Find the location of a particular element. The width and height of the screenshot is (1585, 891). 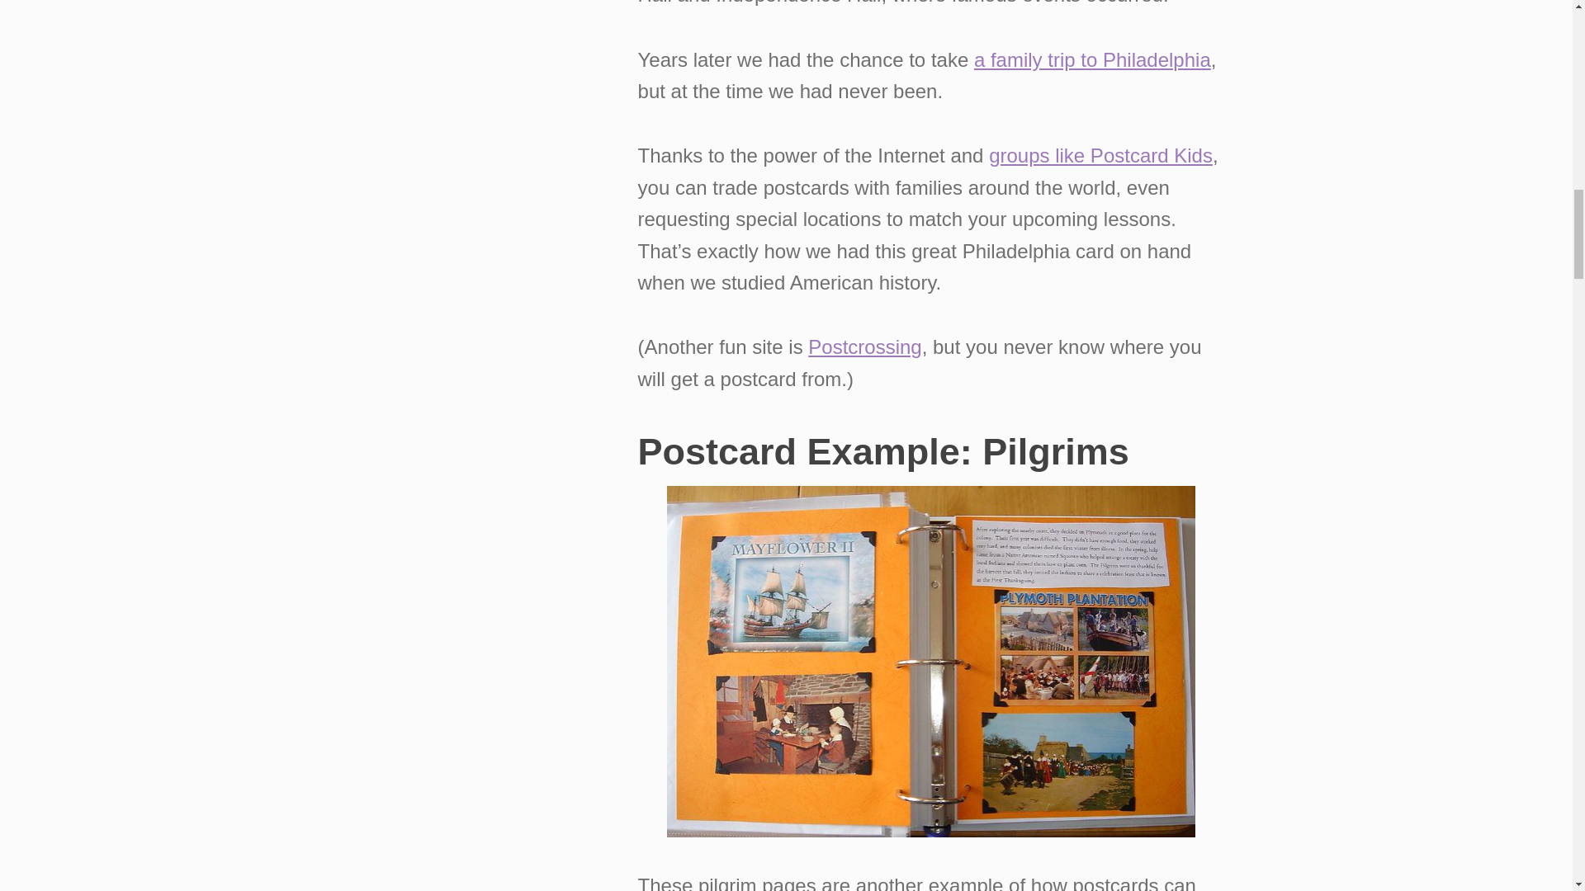

a family trip to Philadelphia is located at coordinates (1092, 59).